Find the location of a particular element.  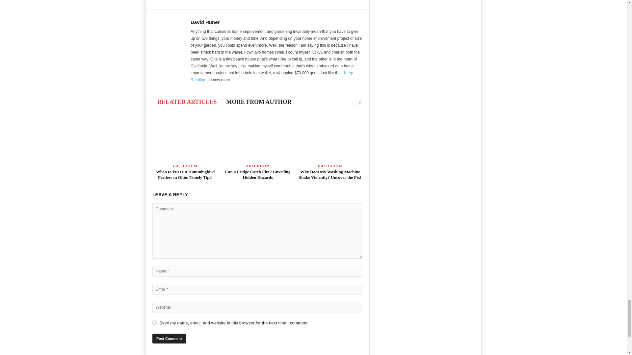

yes is located at coordinates (154, 323).